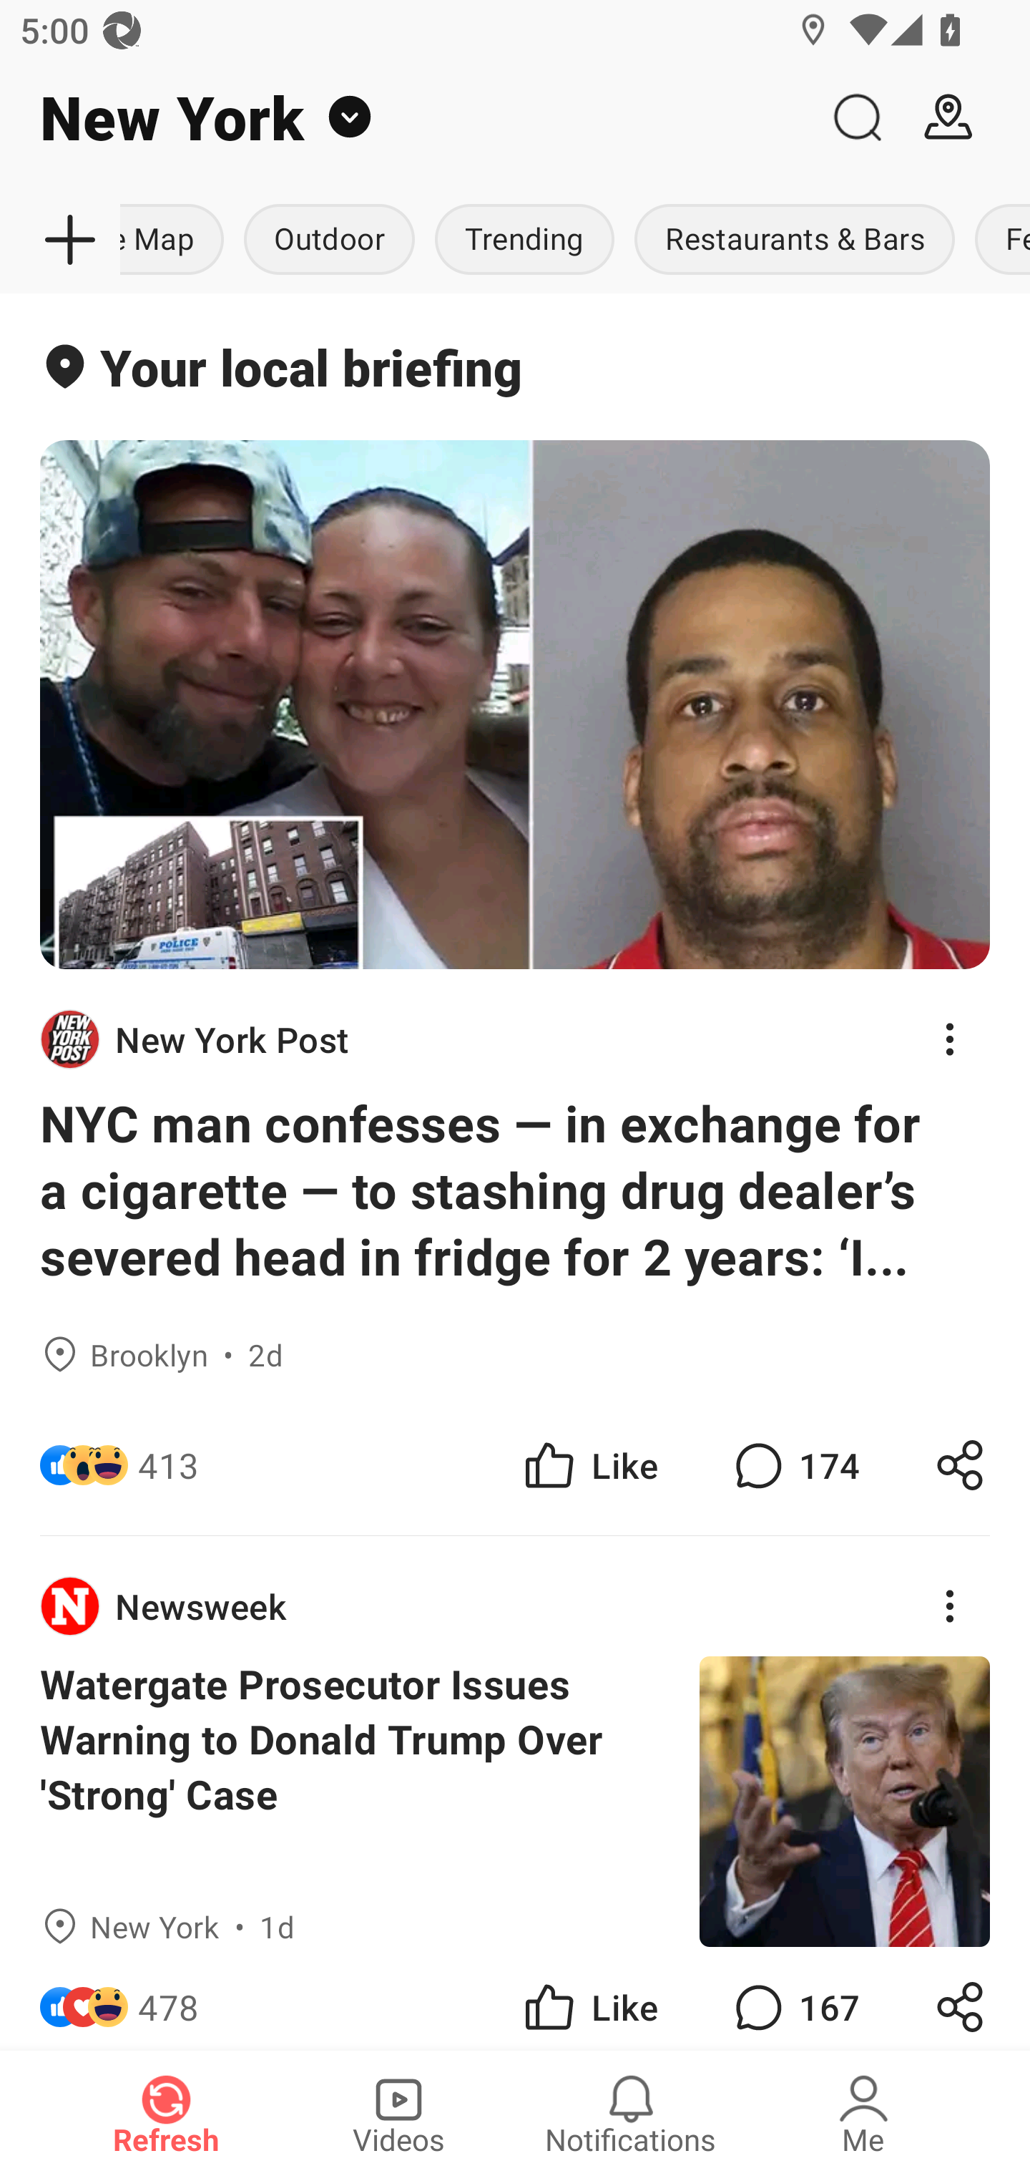  I want to click on Restaurants & Bars, so click(794, 241).